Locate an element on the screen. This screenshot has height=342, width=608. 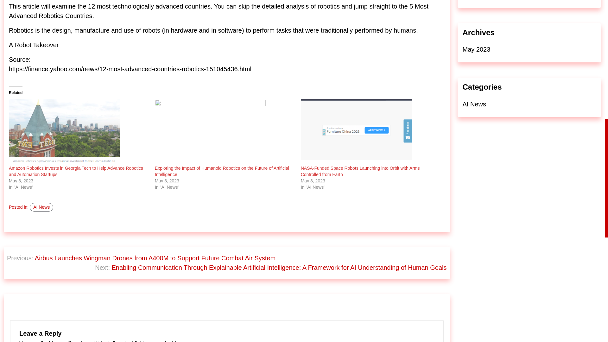
AI News is located at coordinates (41, 207).